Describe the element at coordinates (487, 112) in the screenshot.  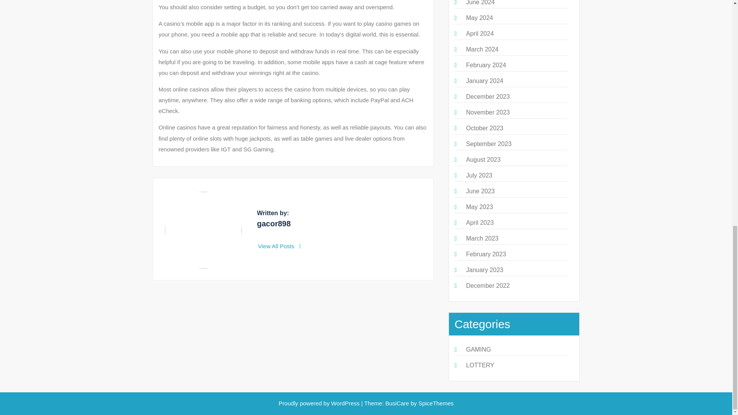
I see `November 2023` at that location.